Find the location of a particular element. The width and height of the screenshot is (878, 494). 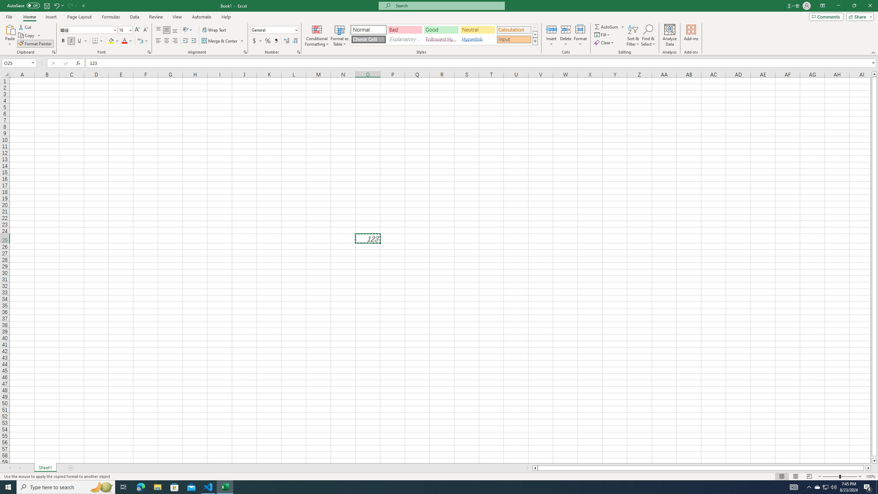

Fill Color RGB(255, 255, 0) is located at coordinates (111, 41).